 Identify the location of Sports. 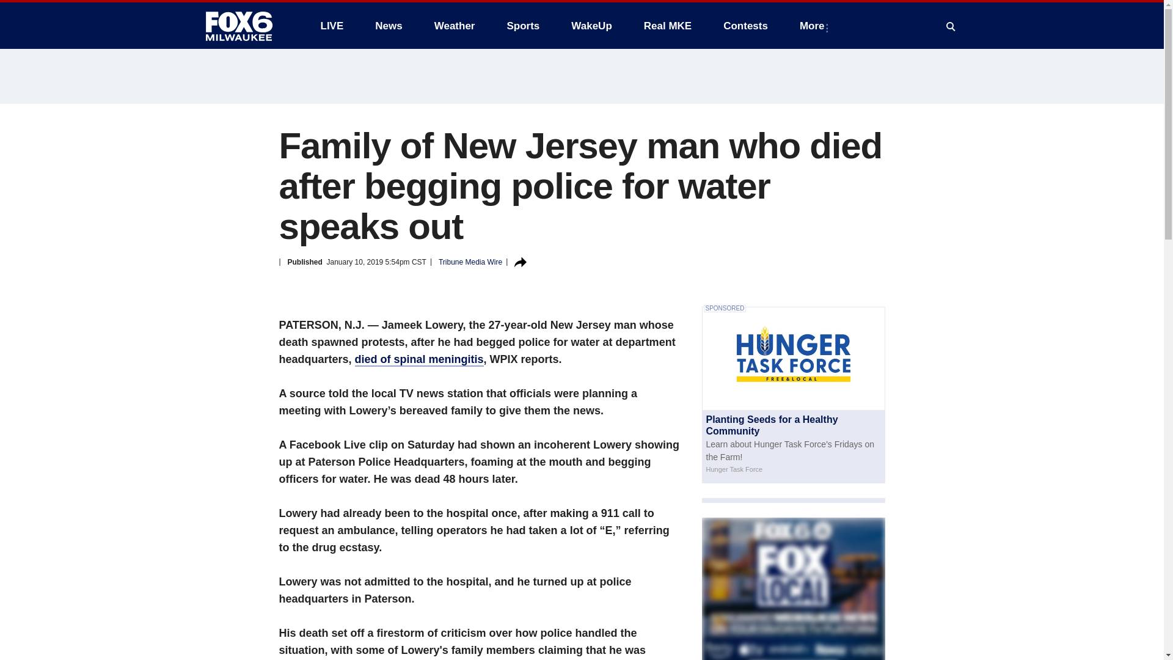
(522, 26).